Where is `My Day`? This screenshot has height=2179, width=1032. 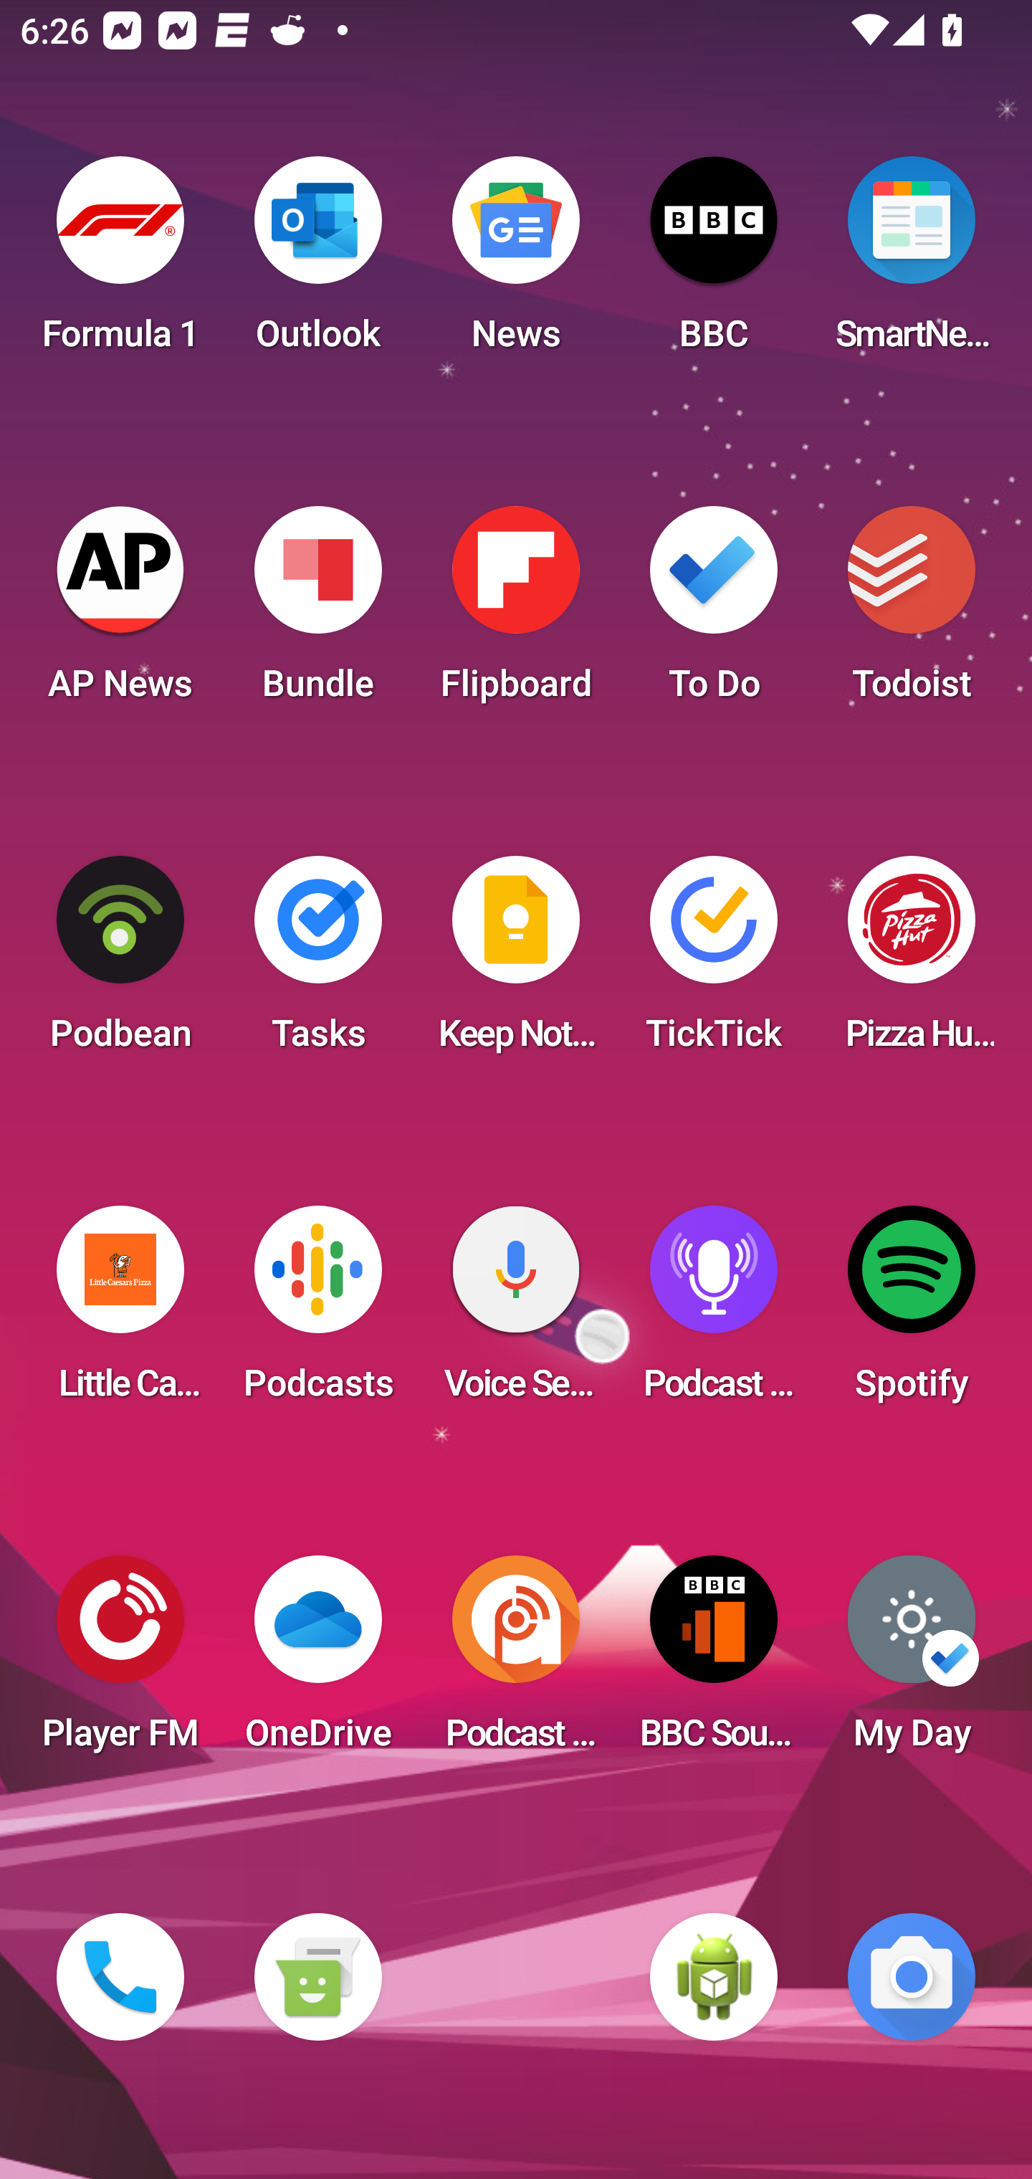
My Day is located at coordinates (912, 1661).